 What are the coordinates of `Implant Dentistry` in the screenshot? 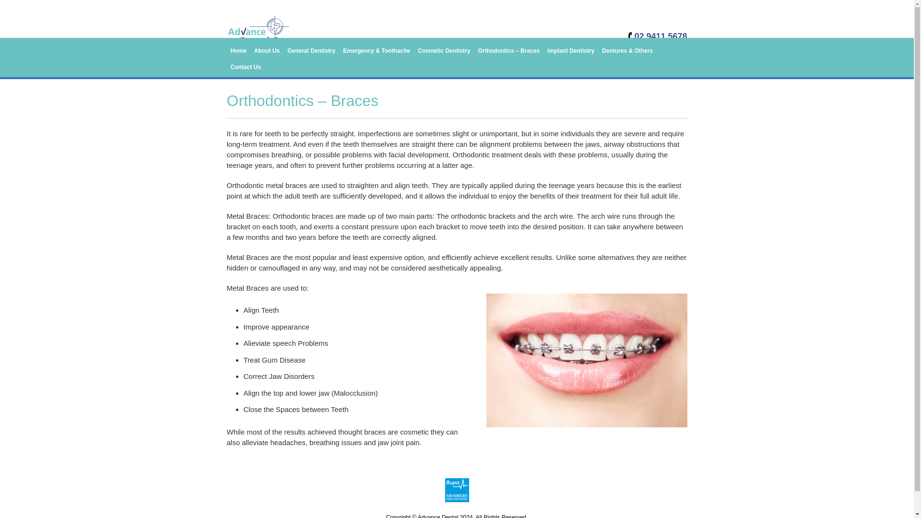 It's located at (570, 51).